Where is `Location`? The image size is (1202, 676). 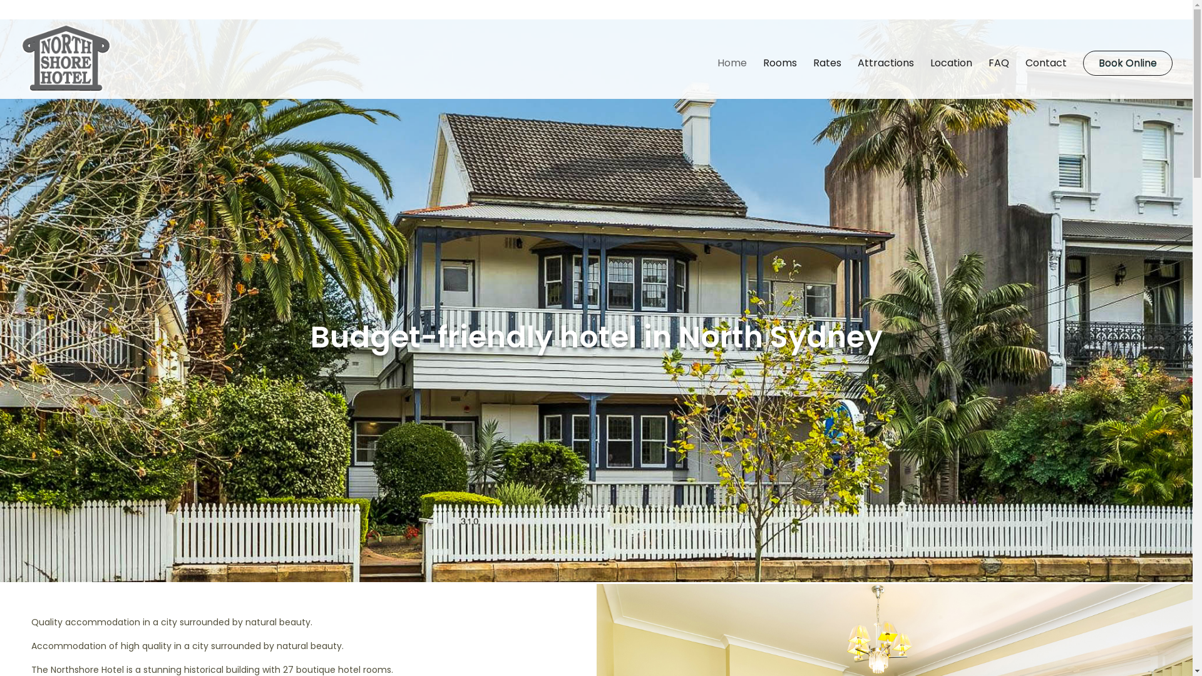 Location is located at coordinates (952, 79).